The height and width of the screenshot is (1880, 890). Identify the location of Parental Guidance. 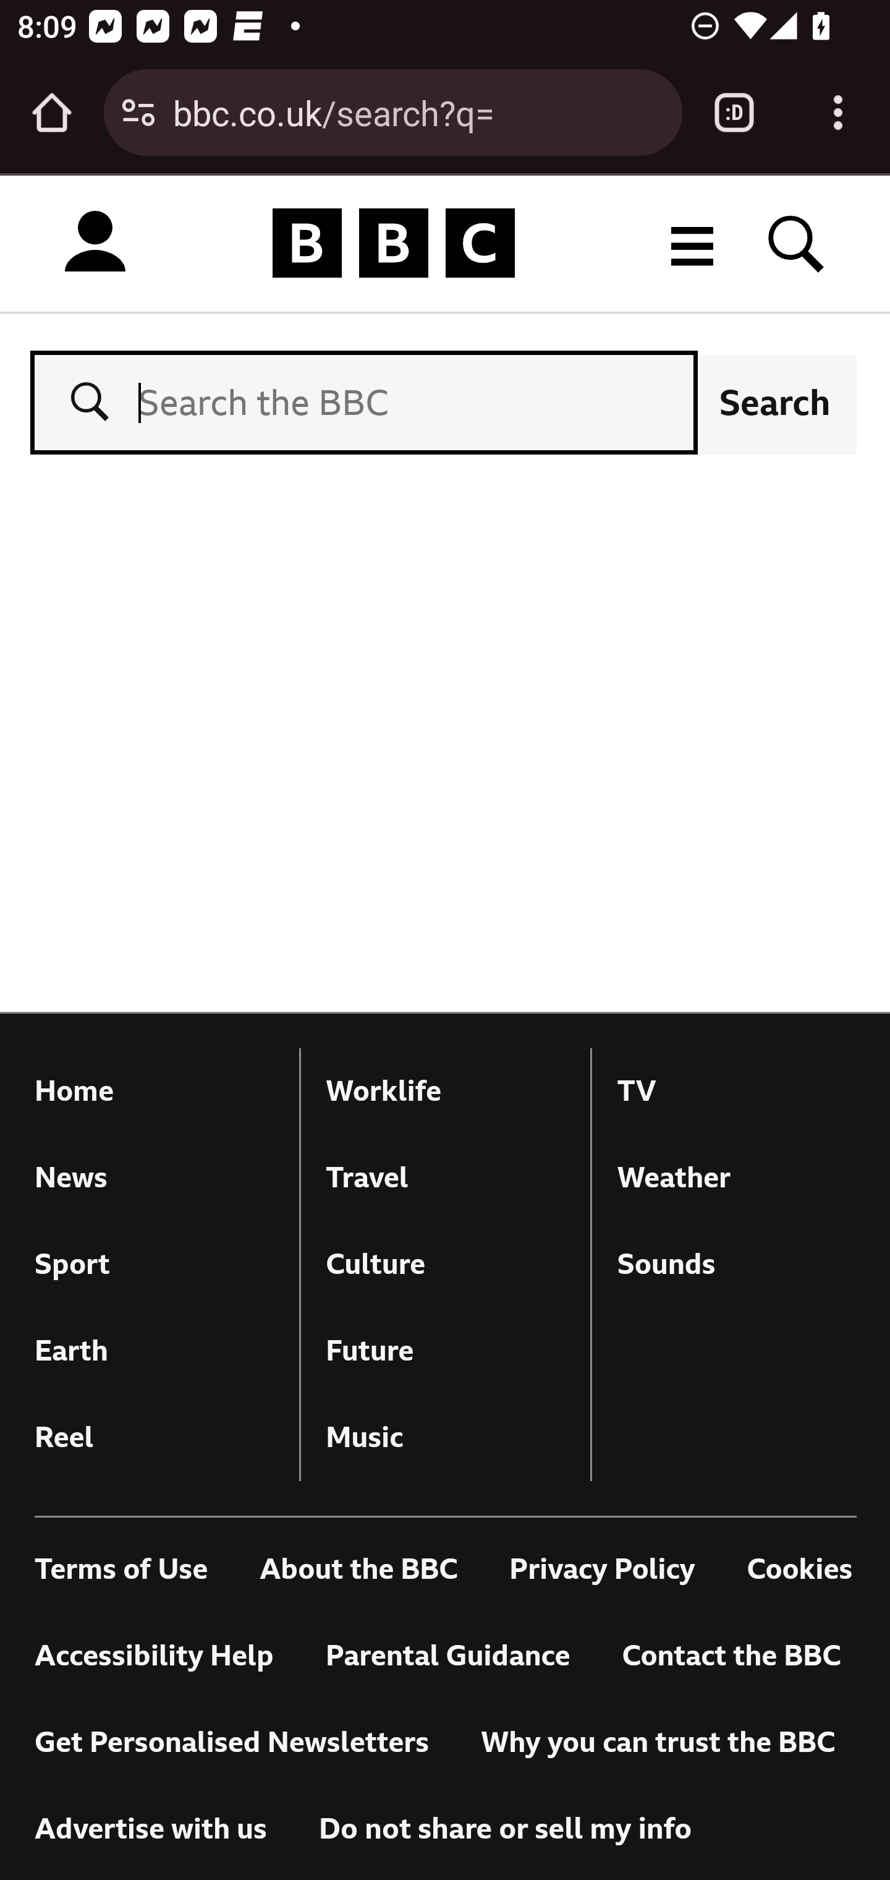
(447, 1657).